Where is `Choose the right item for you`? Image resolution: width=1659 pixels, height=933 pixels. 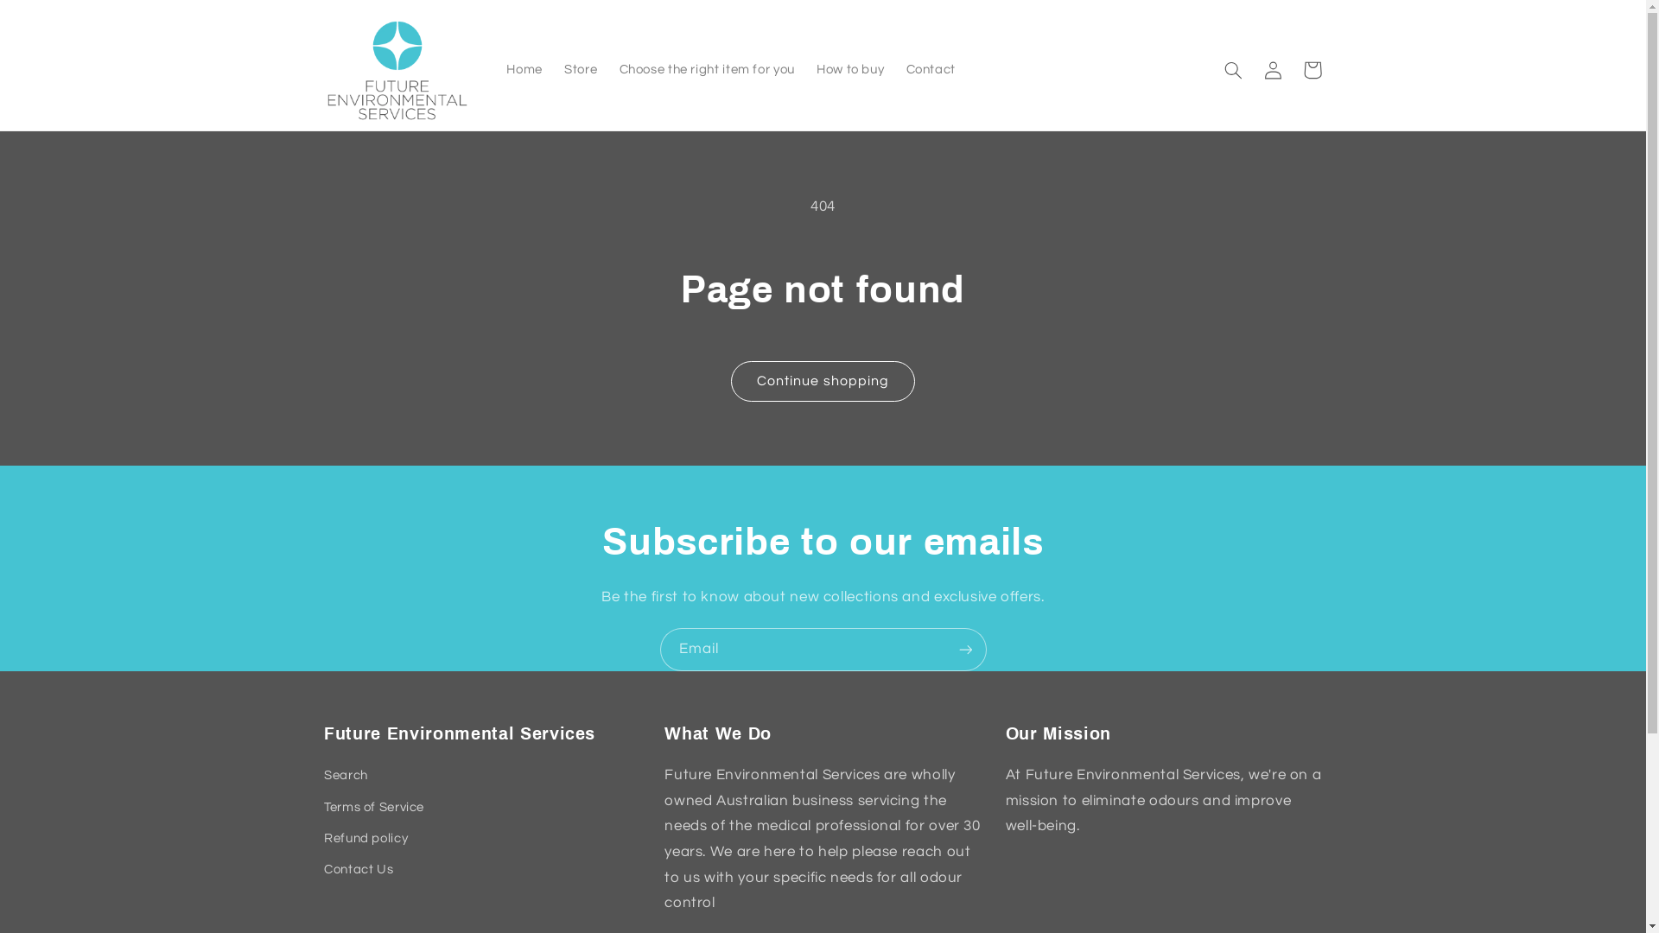 Choose the right item for you is located at coordinates (707, 70).